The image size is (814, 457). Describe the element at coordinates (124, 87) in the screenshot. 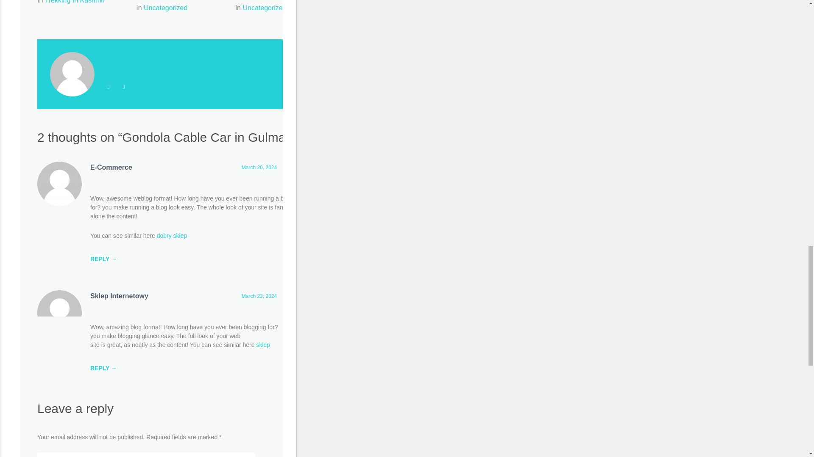

I see `RSS` at that location.